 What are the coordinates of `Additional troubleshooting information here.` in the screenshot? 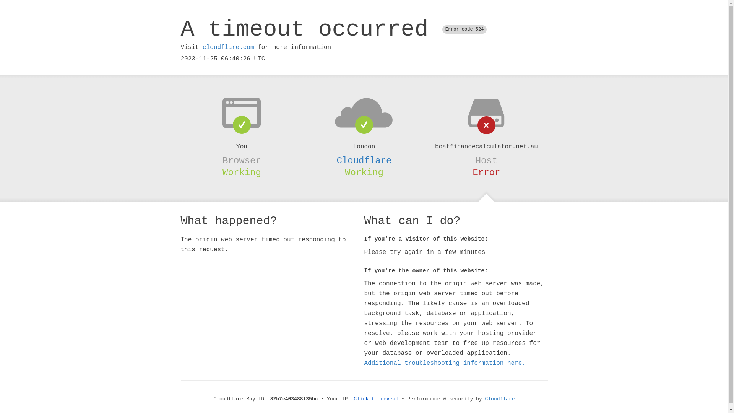 It's located at (445, 363).